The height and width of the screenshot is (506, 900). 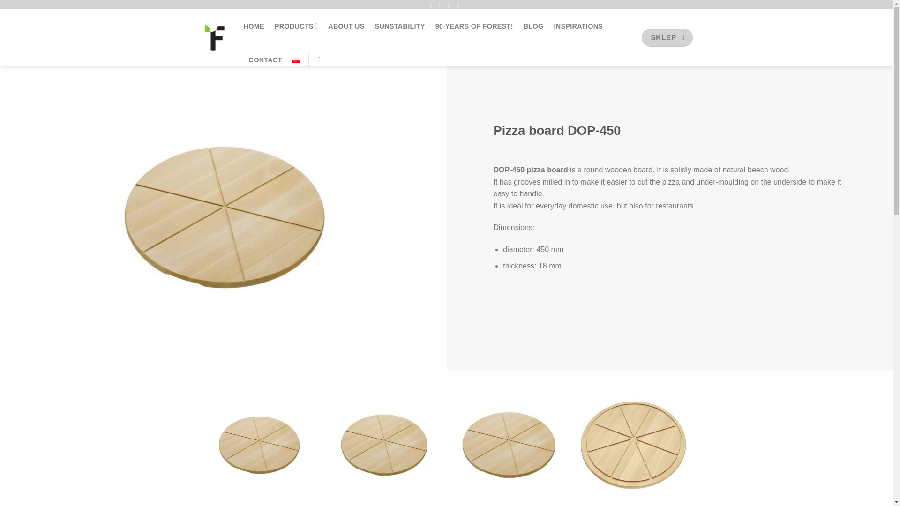 What do you see at coordinates (296, 26) in the screenshot?
I see `PRODUCTS` at bounding box center [296, 26].